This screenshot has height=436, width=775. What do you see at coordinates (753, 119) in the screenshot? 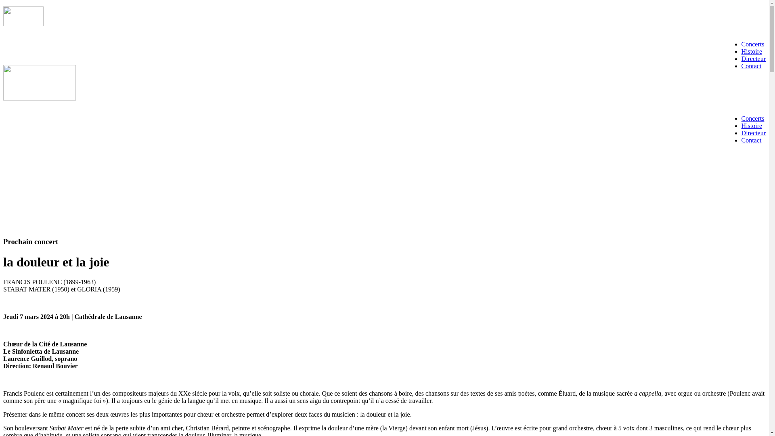
I see `Concerts` at bounding box center [753, 119].